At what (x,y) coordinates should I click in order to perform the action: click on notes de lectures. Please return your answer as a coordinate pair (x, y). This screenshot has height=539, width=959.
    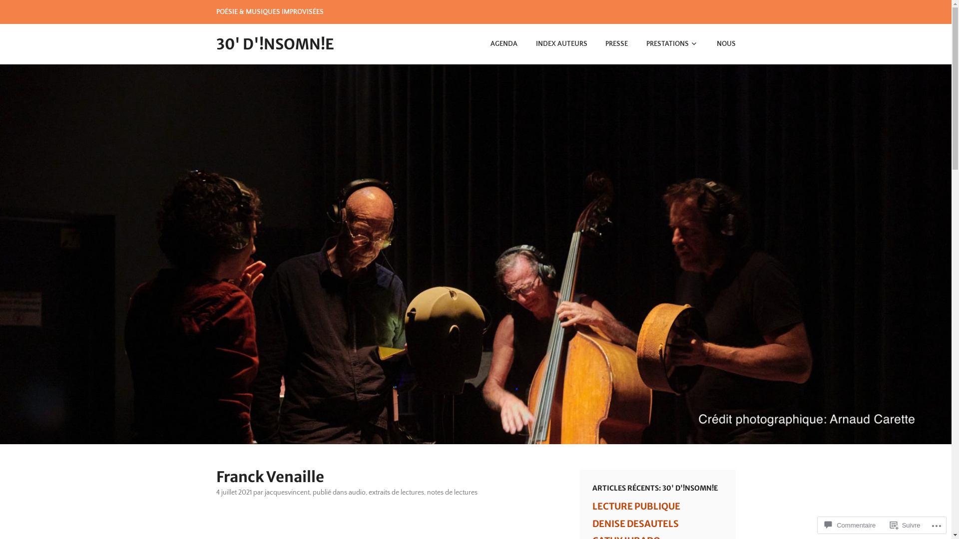
    Looking at the image, I should click on (452, 493).